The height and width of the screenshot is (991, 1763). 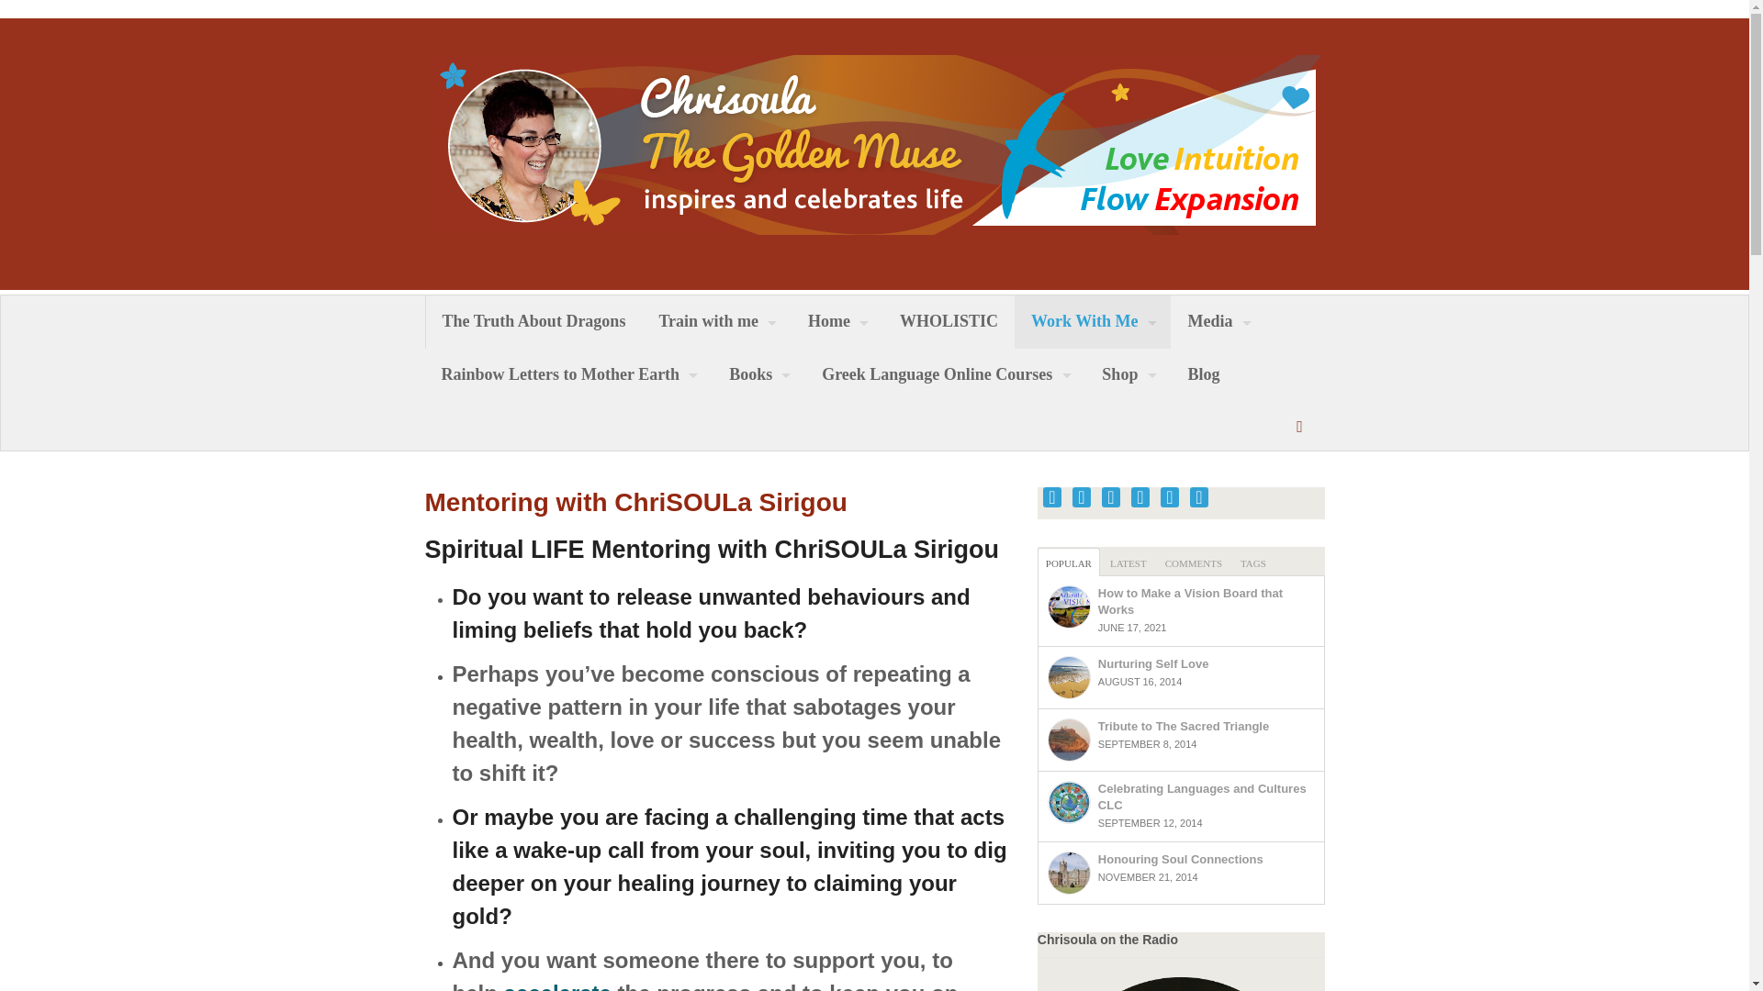 I want to click on How to Make a Vision Board that Works, so click(x=1190, y=601).